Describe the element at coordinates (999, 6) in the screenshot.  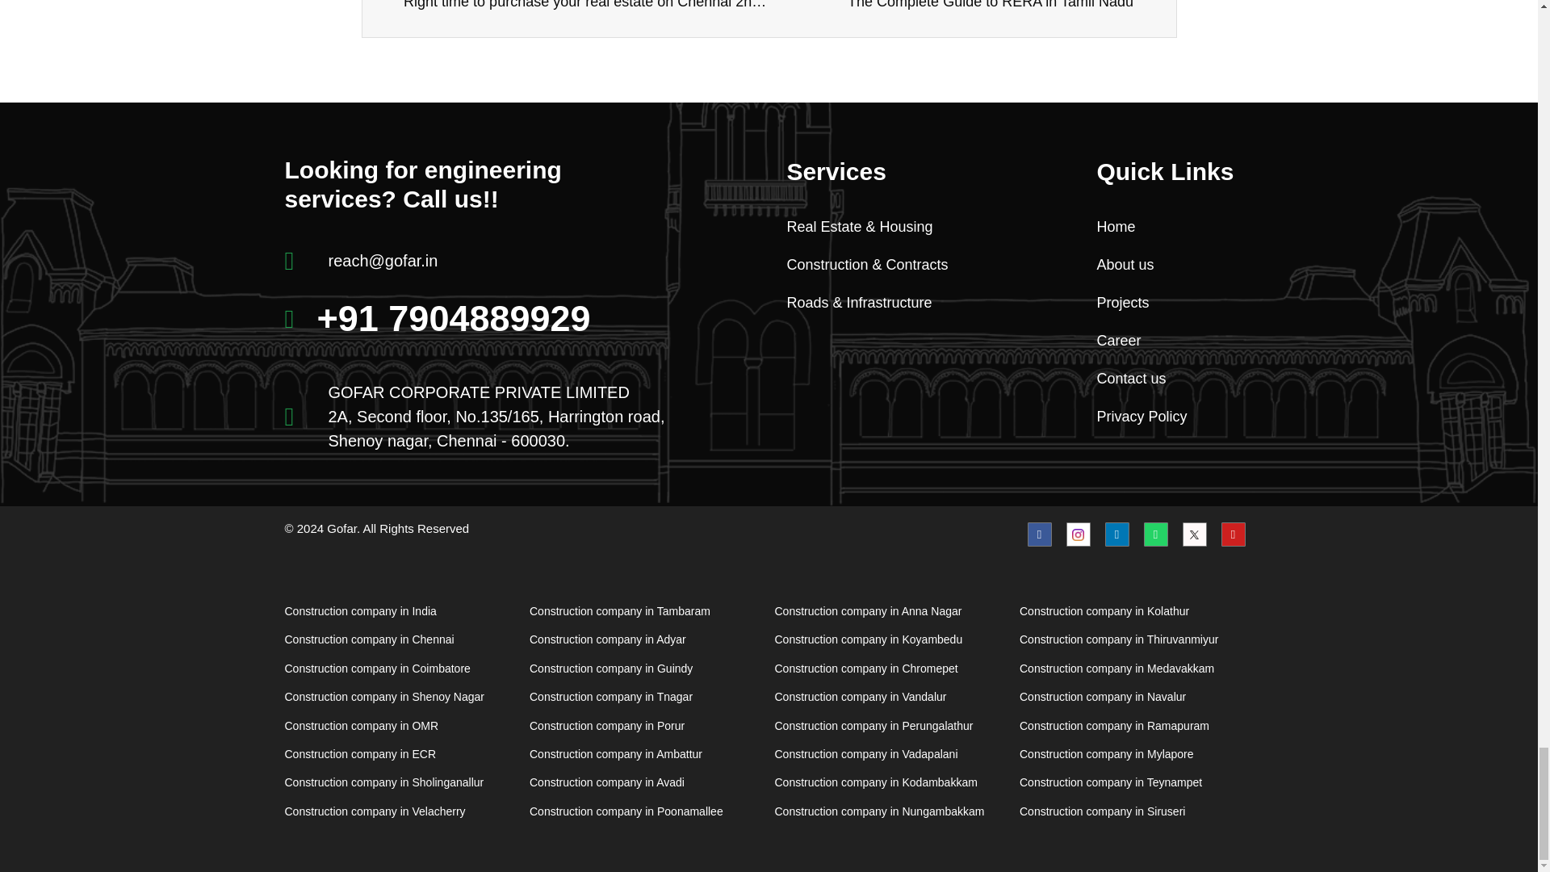
I see `About us` at that location.